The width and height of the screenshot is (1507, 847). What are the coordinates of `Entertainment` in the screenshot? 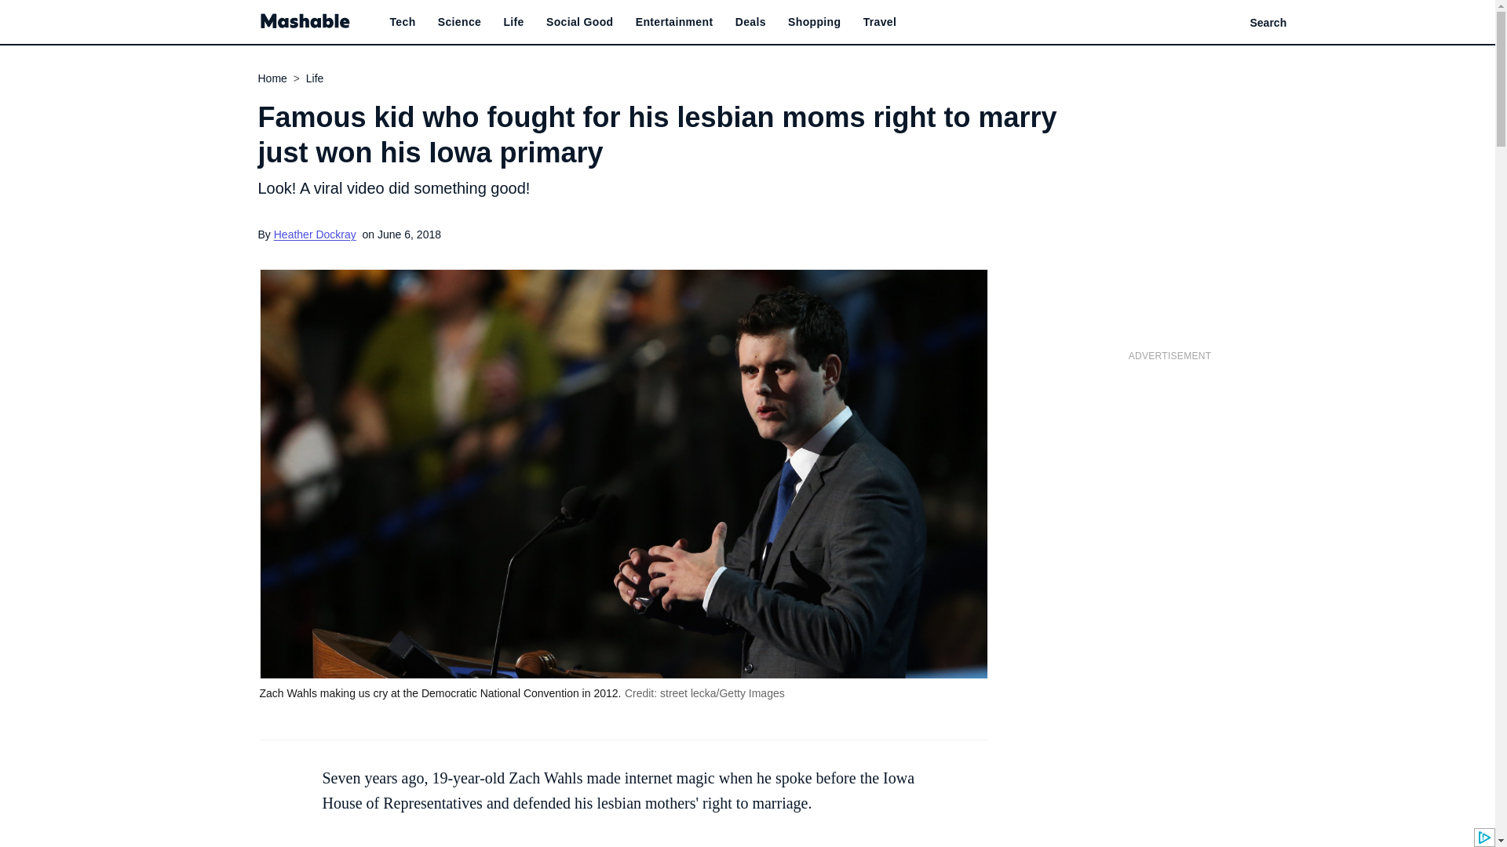 It's located at (674, 22).